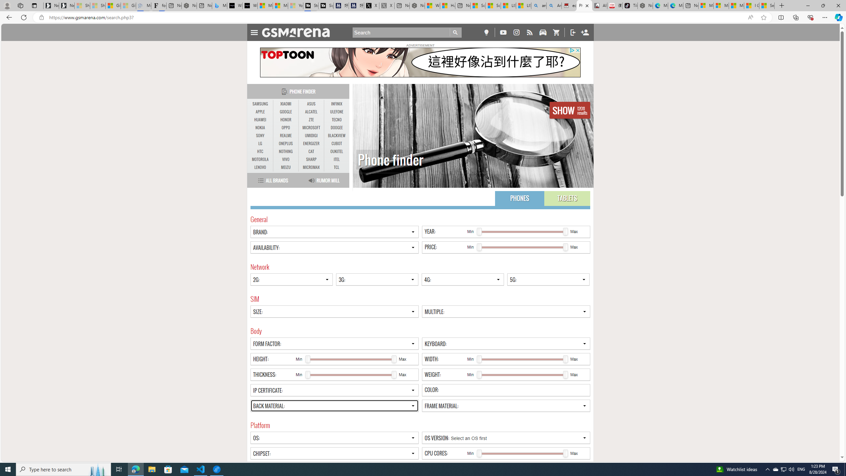 The height and width of the screenshot is (476, 846). Describe the element at coordinates (260, 104) in the screenshot. I see `SAMSUNG` at that location.